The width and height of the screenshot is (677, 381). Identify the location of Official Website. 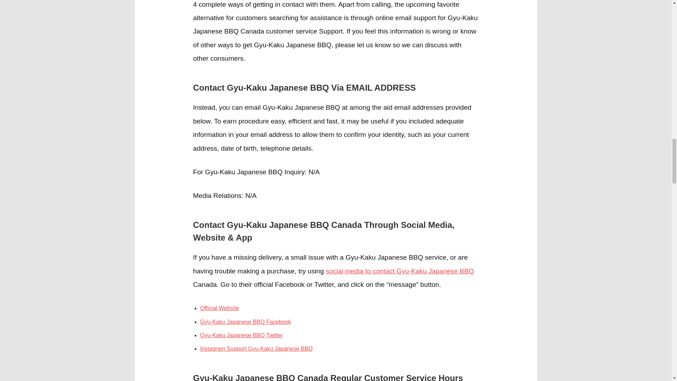
(220, 308).